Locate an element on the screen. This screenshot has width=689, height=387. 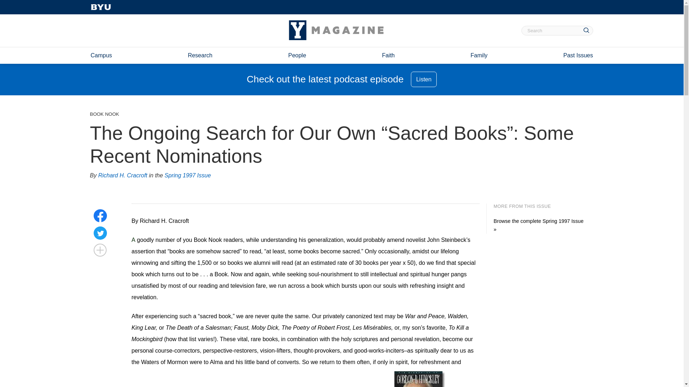
Spring 1997 Issue is located at coordinates (187, 176).